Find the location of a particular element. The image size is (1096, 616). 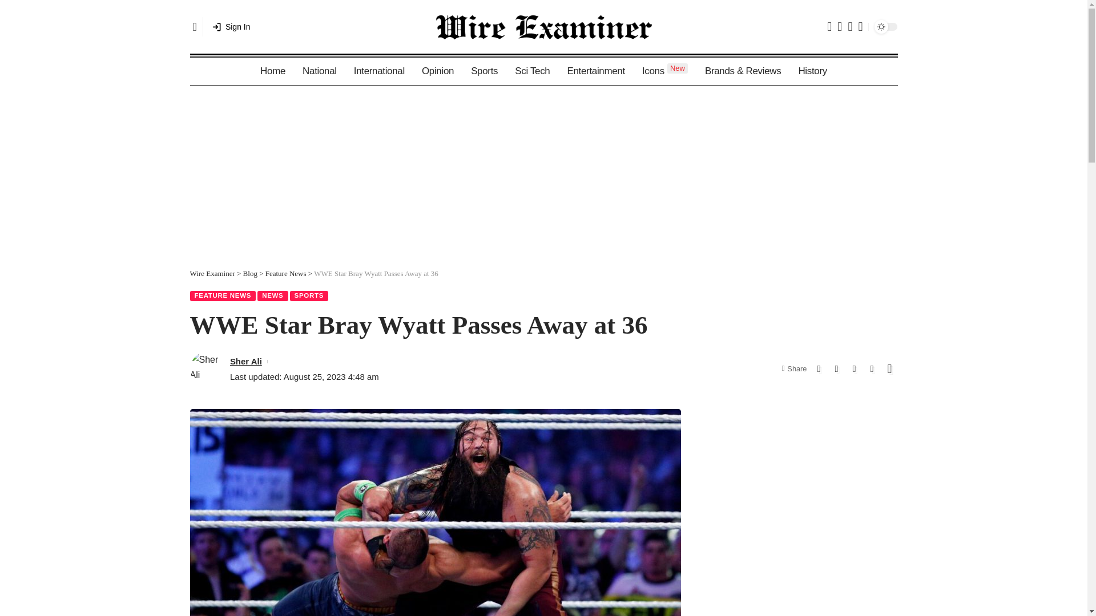

Sci Tech is located at coordinates (532, 71).